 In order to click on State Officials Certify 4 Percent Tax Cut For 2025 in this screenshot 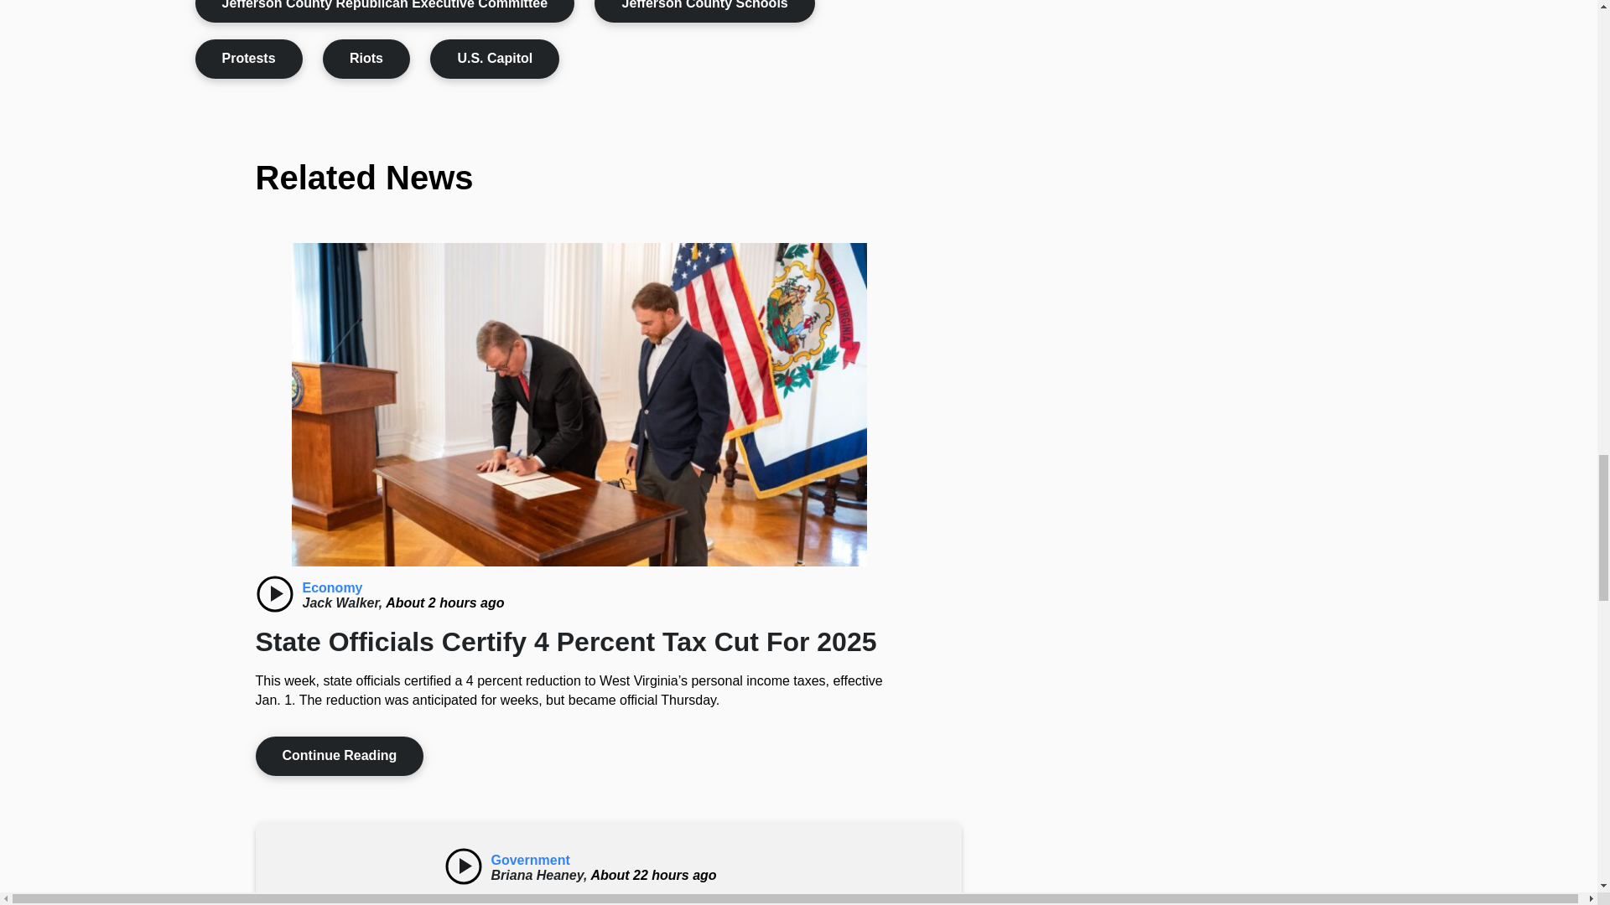, I will do `click(273, 593)`.